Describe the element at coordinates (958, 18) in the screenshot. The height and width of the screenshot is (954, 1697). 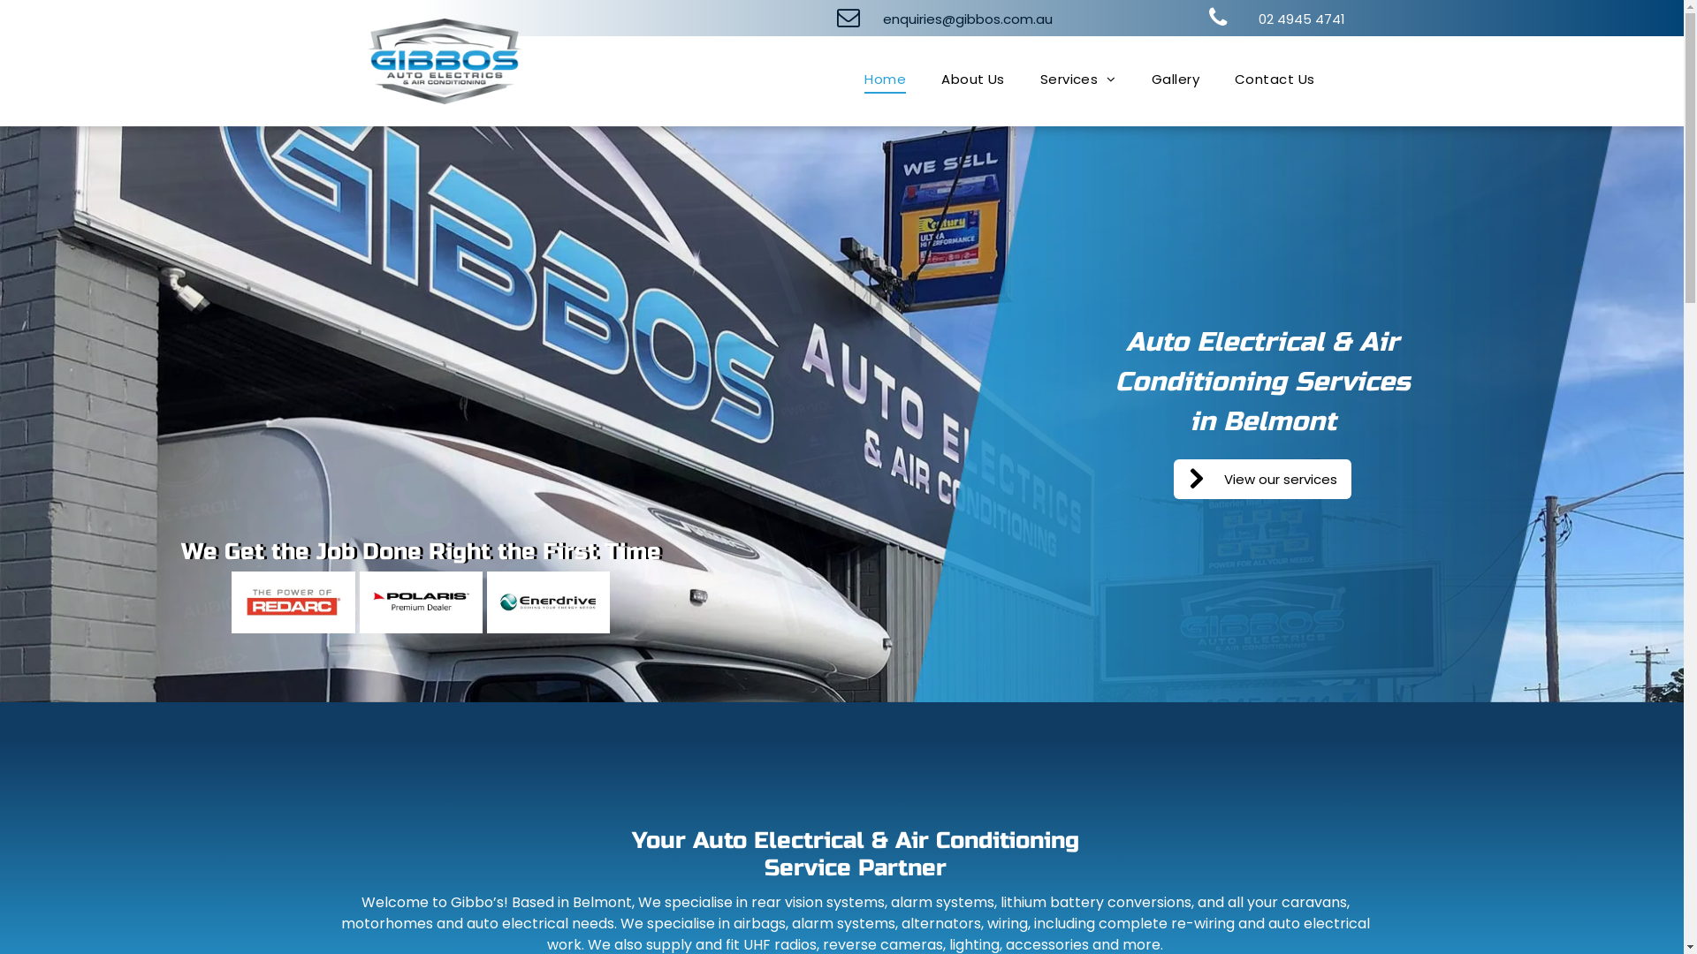
I see `enquiries@gibbos.com.au` at that location.